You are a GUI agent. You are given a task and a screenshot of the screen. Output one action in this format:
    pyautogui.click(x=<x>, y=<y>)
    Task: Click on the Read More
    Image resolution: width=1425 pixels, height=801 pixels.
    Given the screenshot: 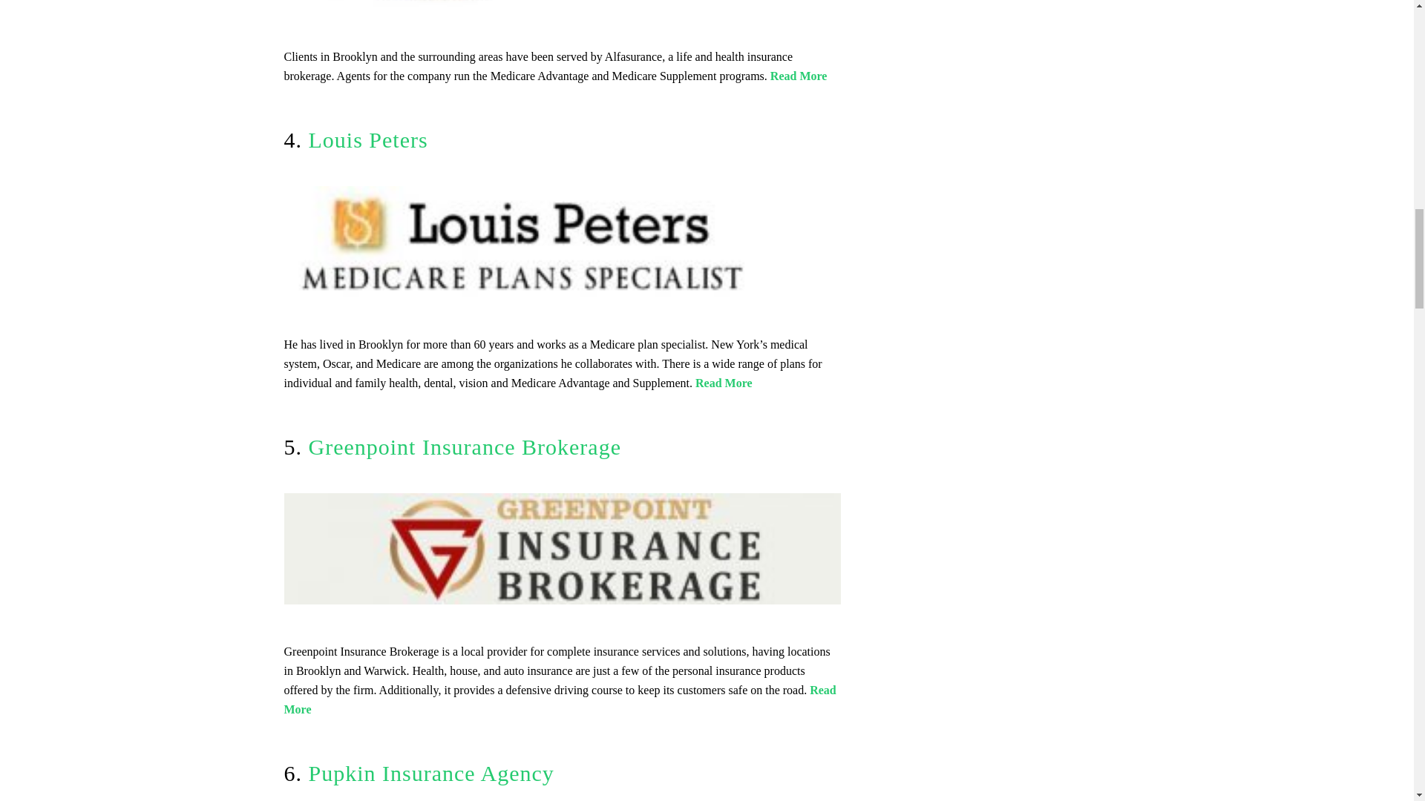 What is the action you would take?
    pyautogui.click(x=799, y=76)
    